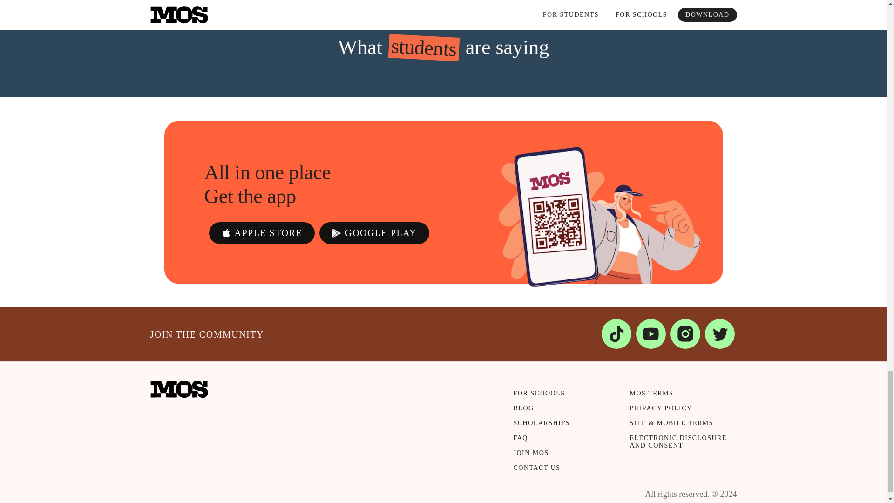 The height and width of the screenshot is (503, 894). I want to click on GOOGLE PLAY, so click(374, 233).